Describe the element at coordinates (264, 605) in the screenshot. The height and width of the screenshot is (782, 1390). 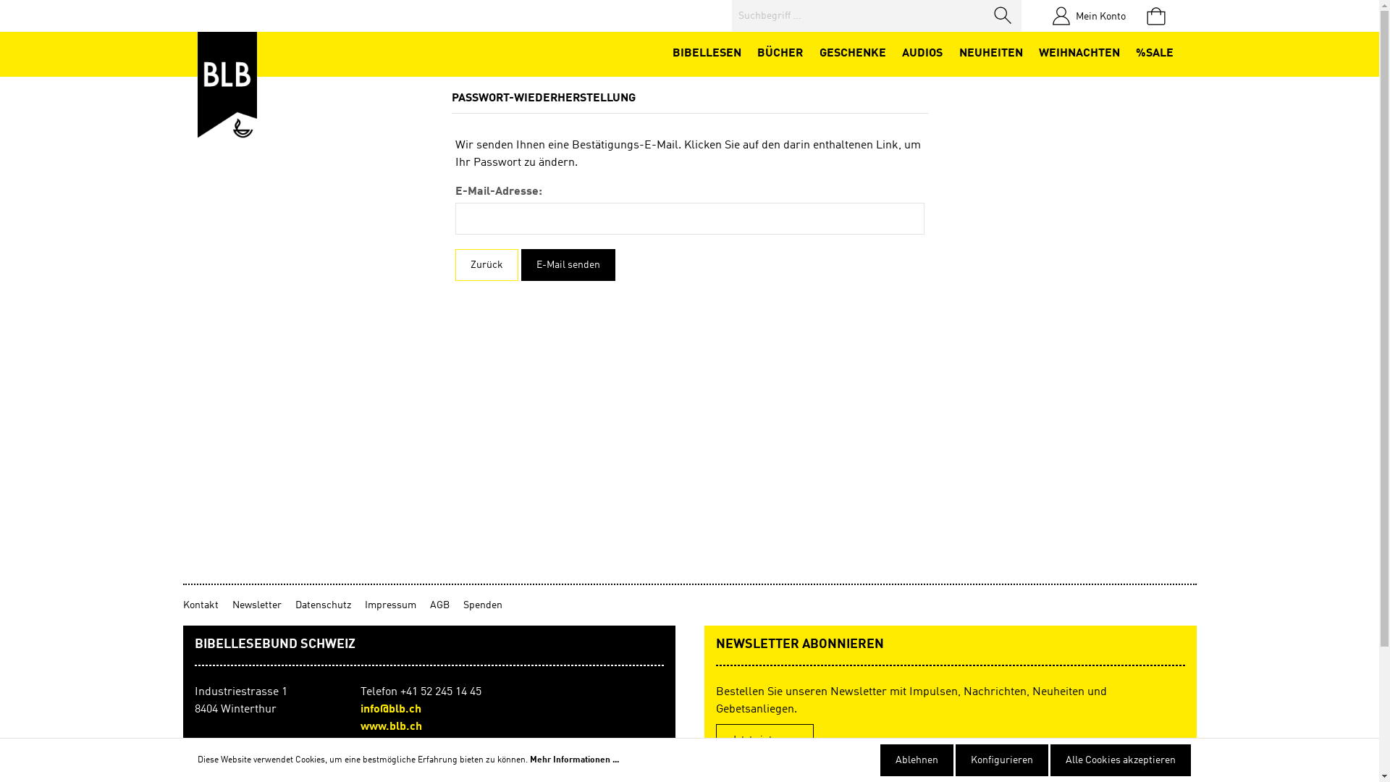
I see `Newsletter` at that location.